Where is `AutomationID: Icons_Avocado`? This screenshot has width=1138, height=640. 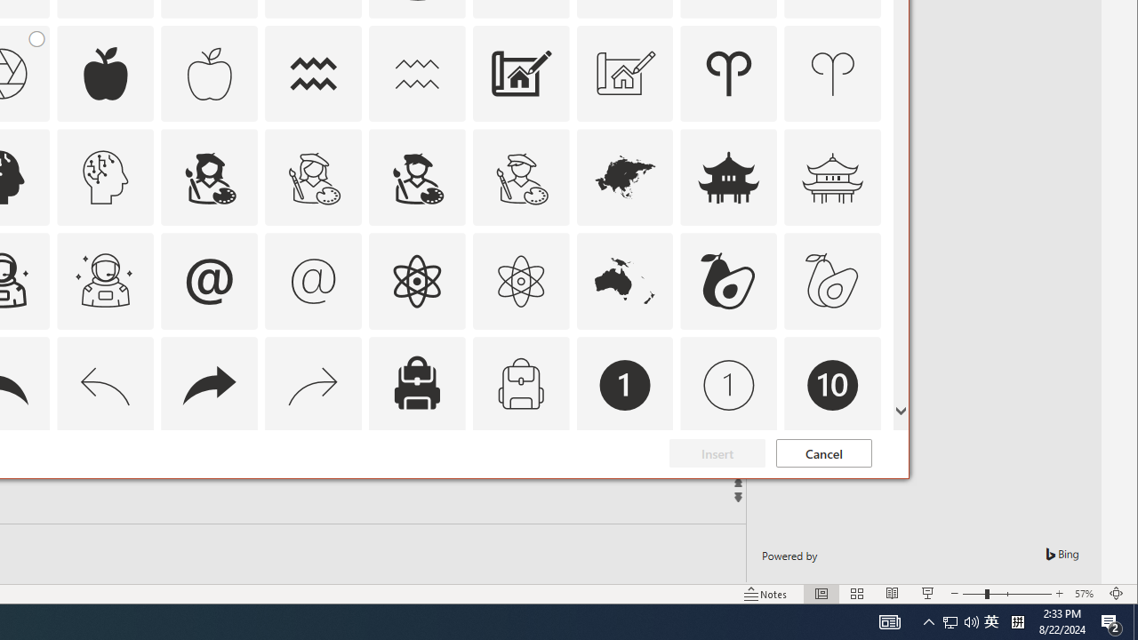
AutomationID: Icons_Avocado is located at coordinates (729, 281).